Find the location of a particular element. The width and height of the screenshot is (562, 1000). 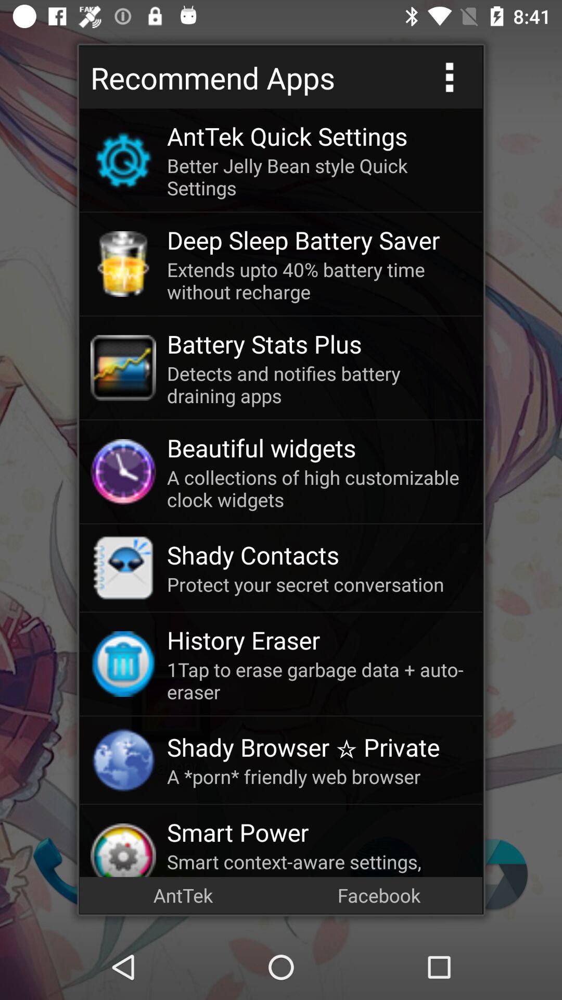

select app below the beautiful widgets item is located at coordinates (319, 488).